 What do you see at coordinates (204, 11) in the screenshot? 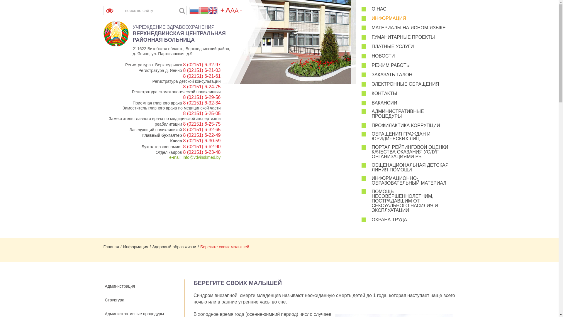
I see `Belarusian` at bounding box center [204, 11].